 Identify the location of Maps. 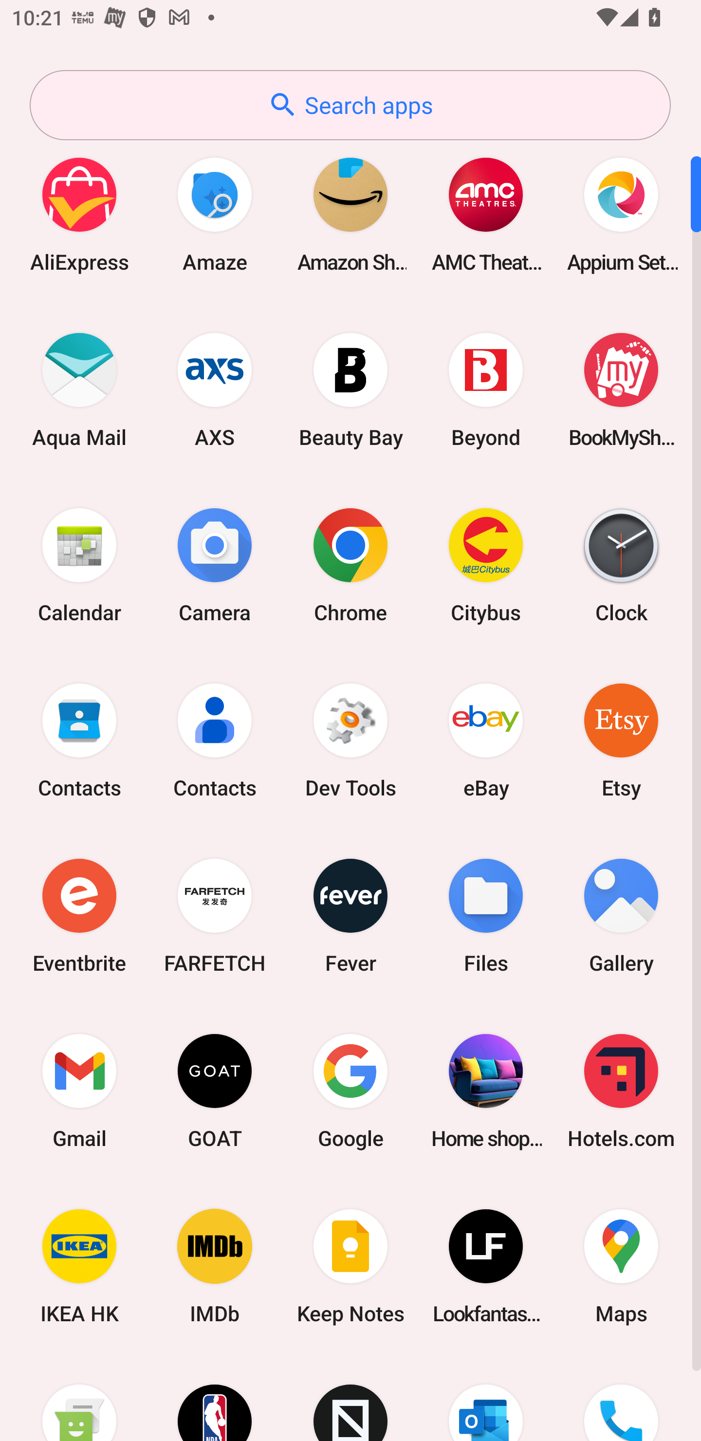
(621, 1267).